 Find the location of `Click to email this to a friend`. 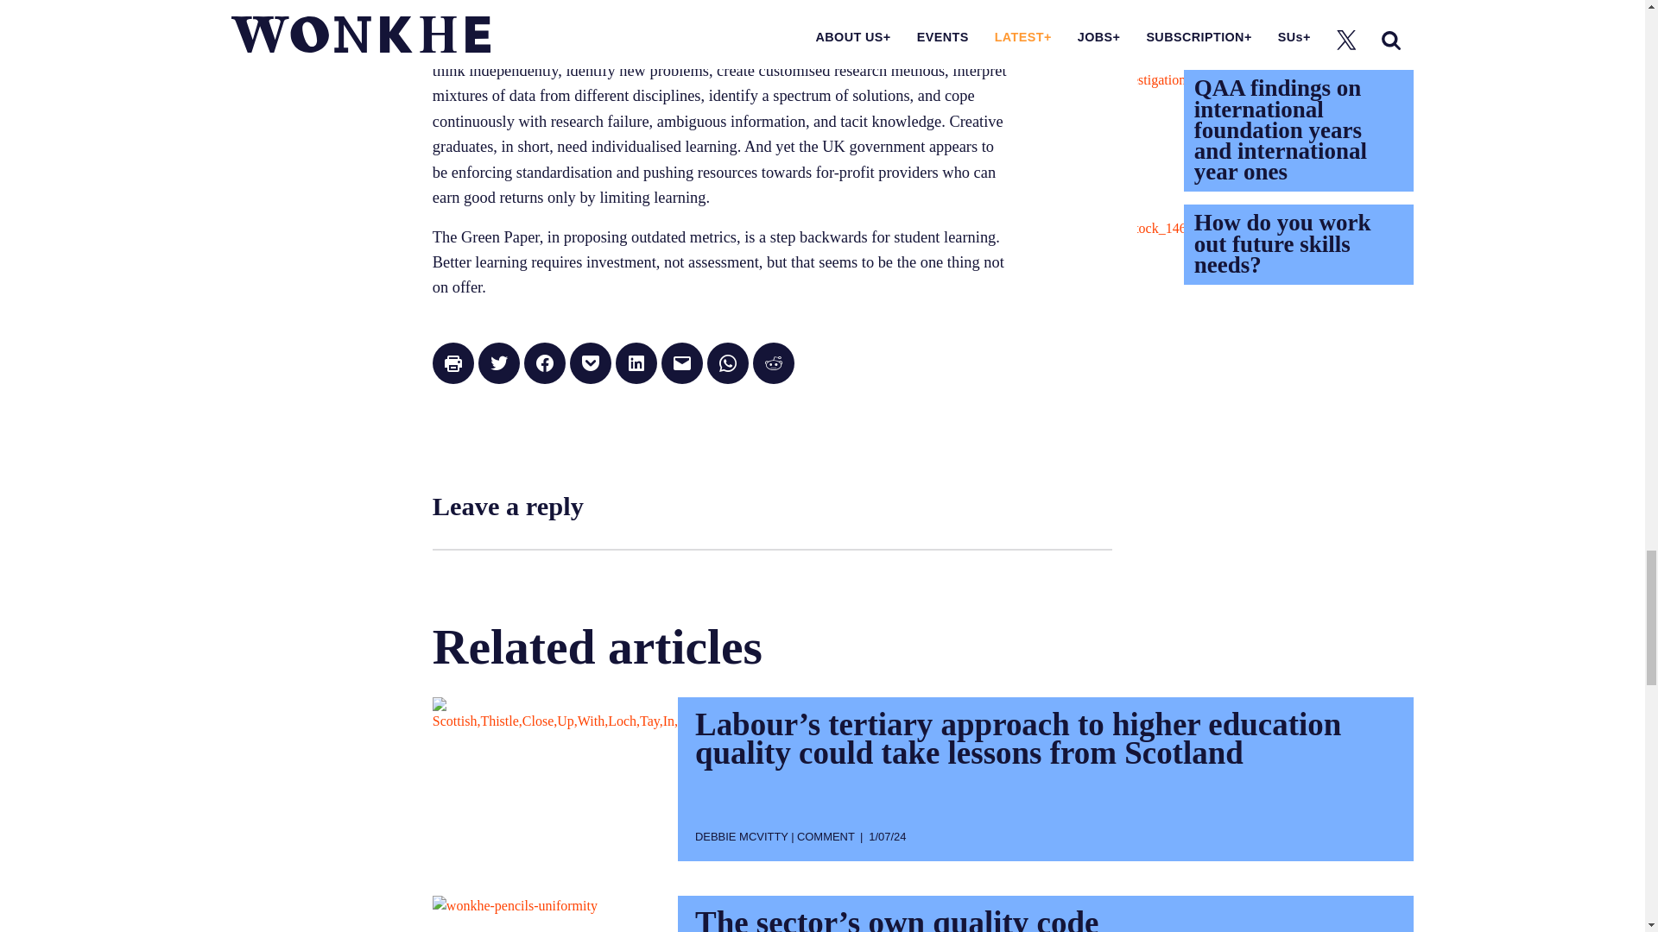

Click to email this to a friend is located at coordinates (682, 362).